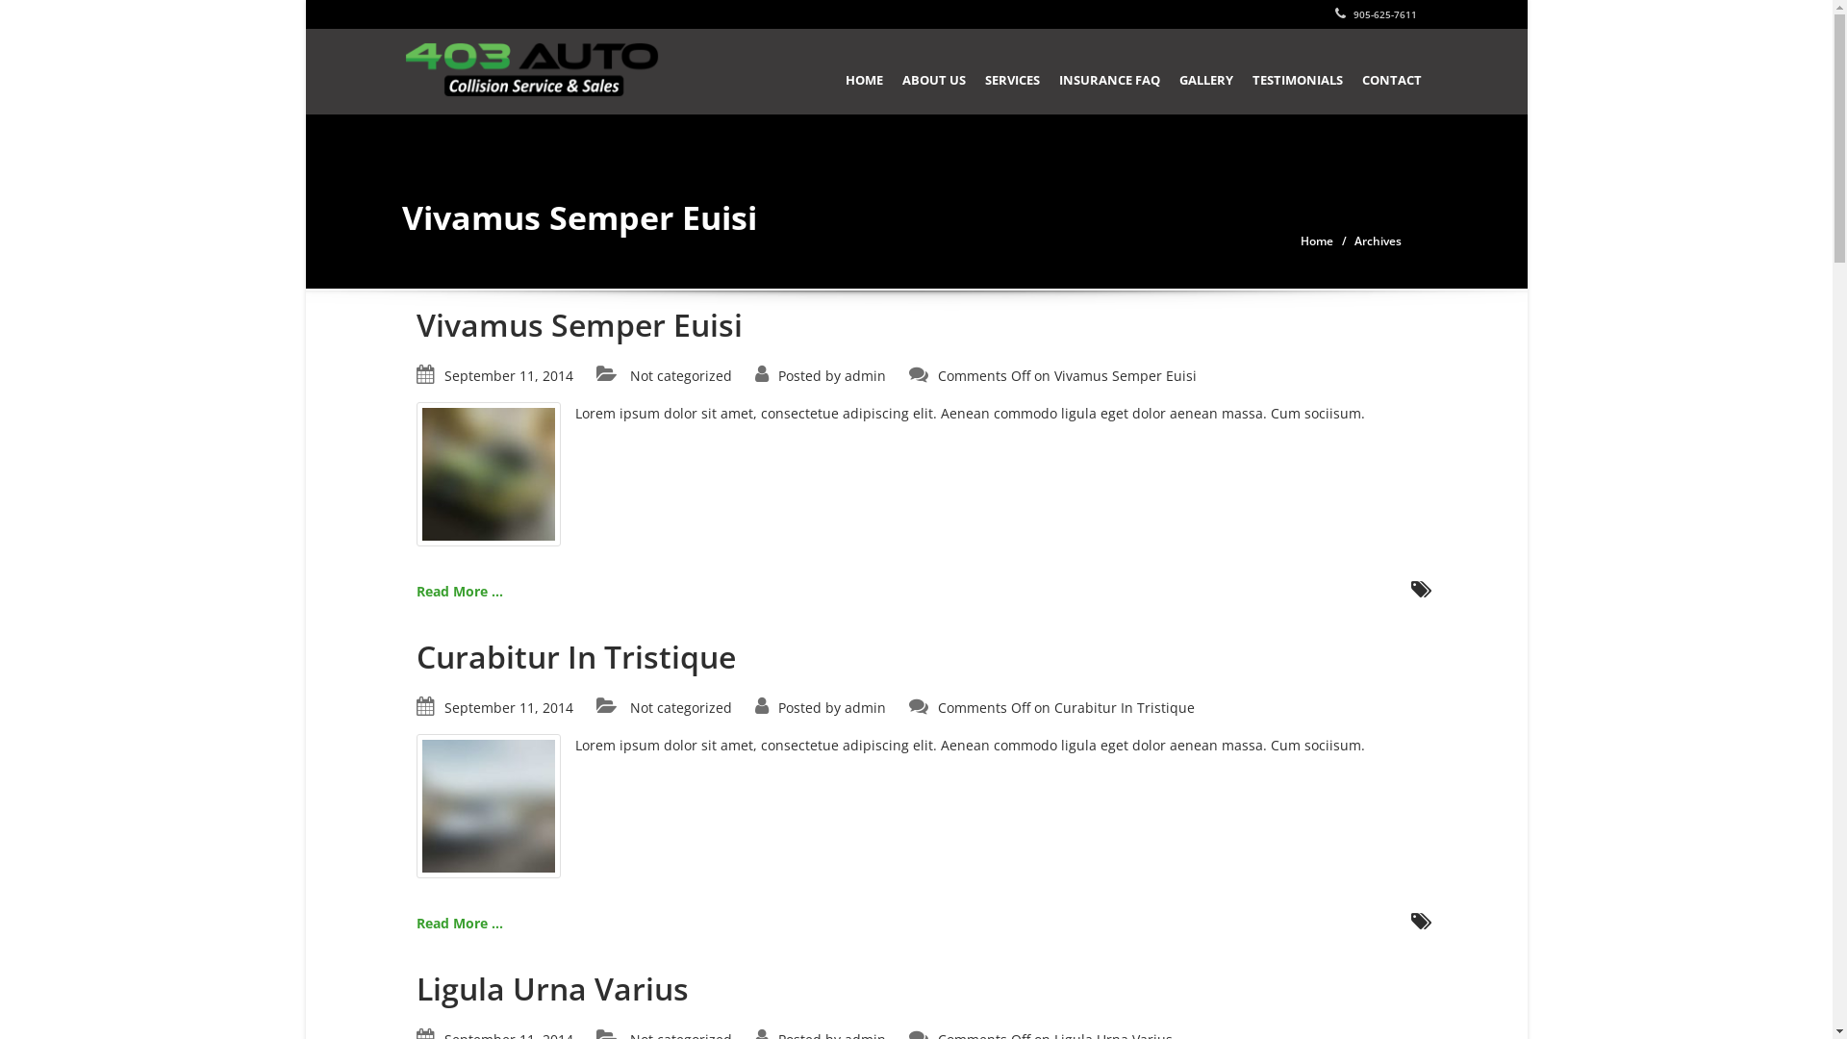 The image size is (1847, 1039). Describe the element at coordinates (1392, 71) in the screenshot. I see `CONTACT` at that location.